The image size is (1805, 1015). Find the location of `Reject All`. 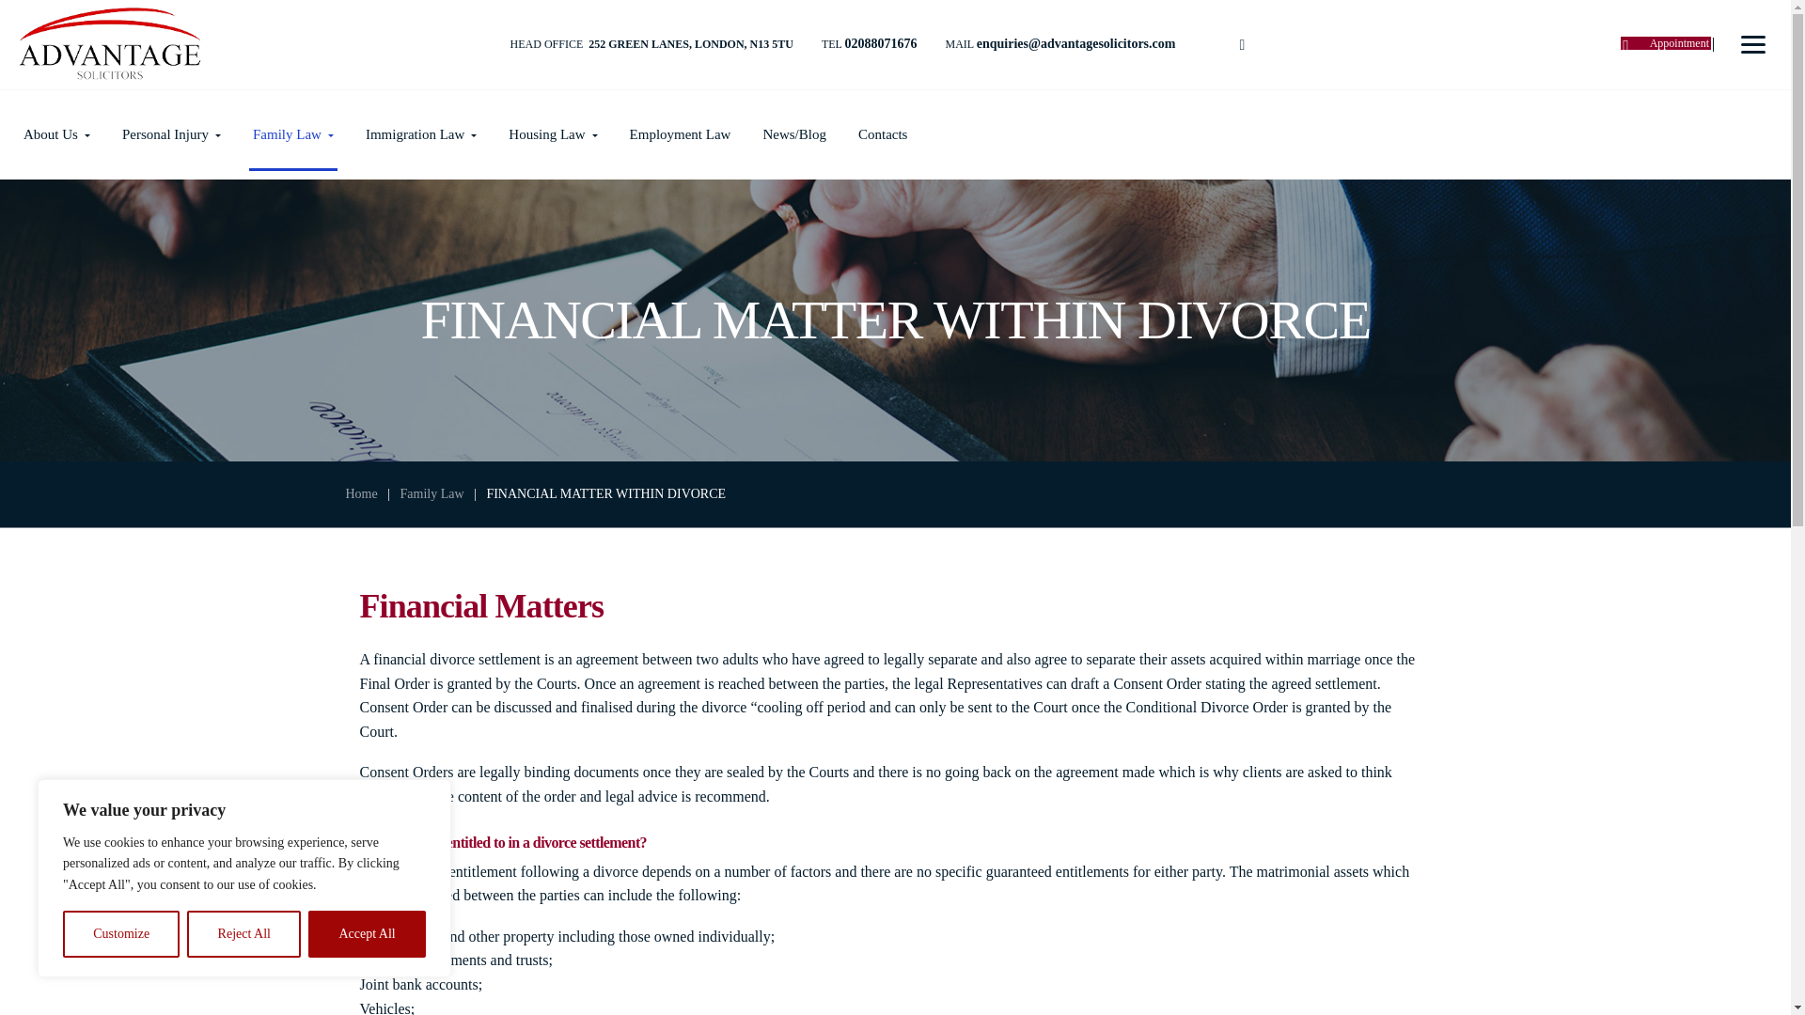

Reject All is located at coordinates (244, 934).